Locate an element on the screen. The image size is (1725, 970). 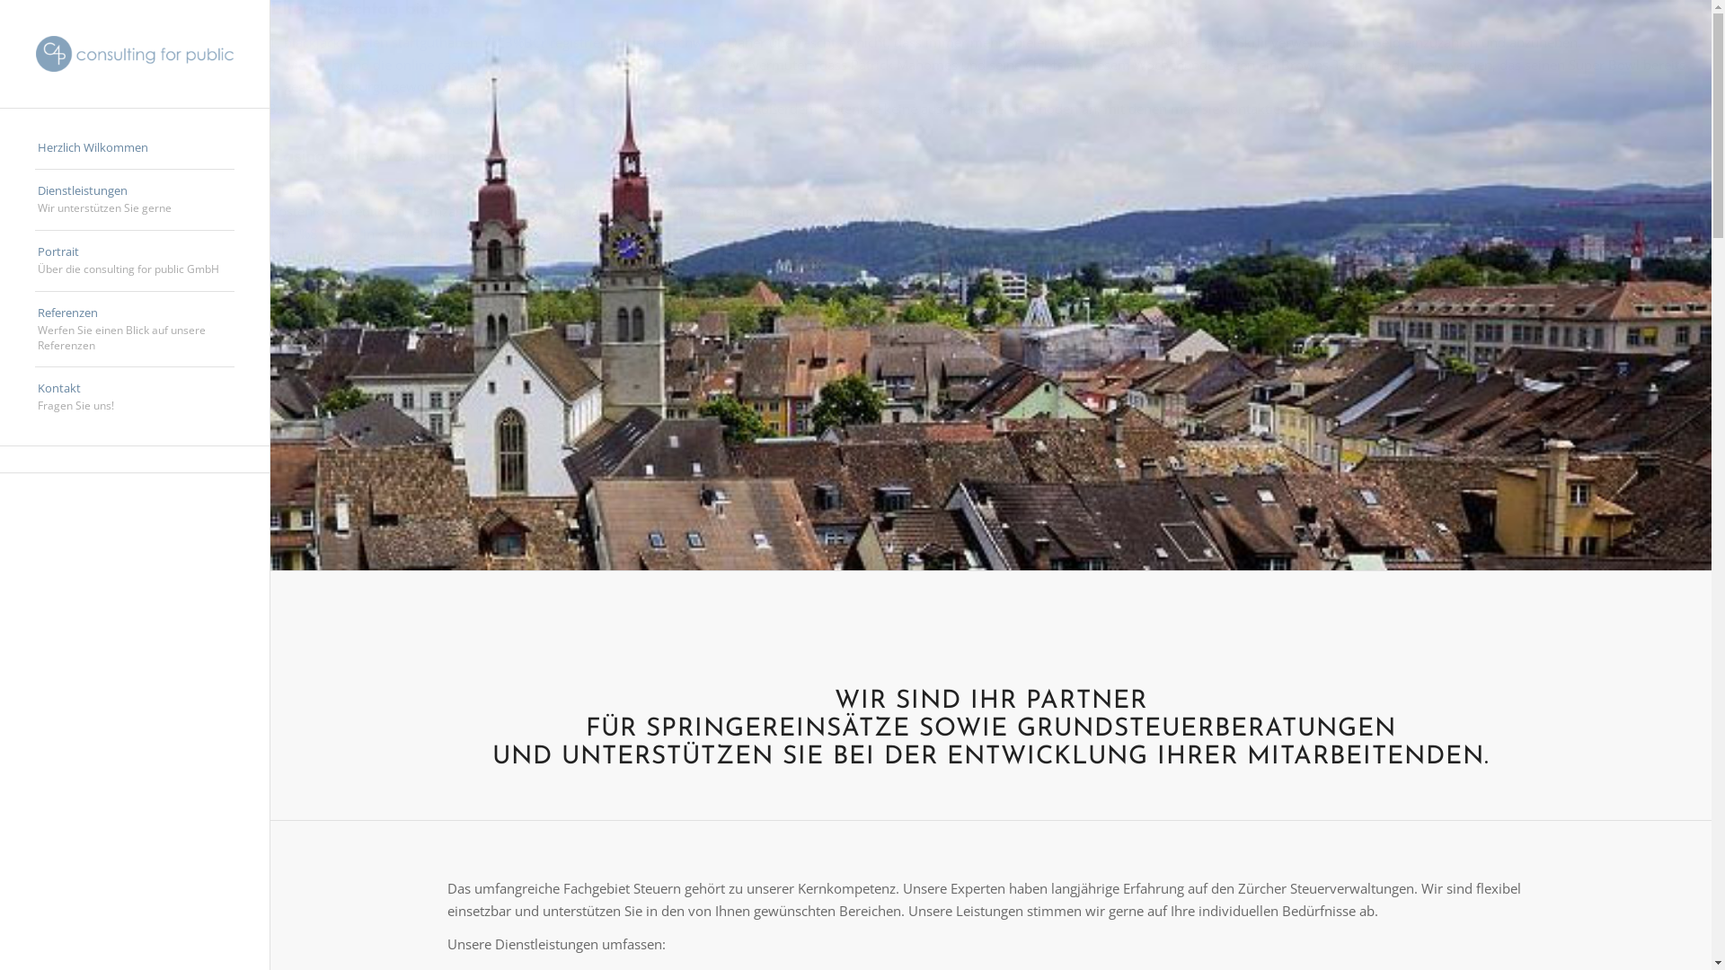
online casino ohne echtgeld in der schweiz 2023 is located at coordinates (420, 358).